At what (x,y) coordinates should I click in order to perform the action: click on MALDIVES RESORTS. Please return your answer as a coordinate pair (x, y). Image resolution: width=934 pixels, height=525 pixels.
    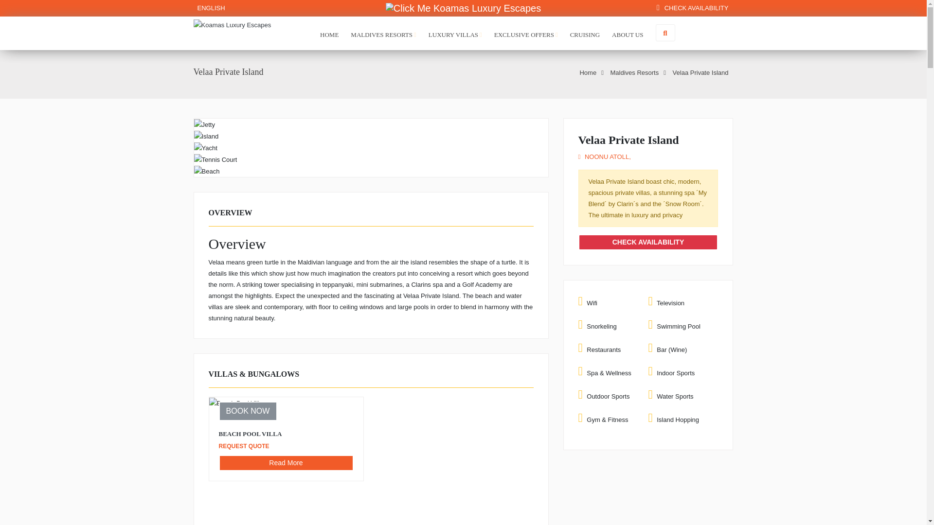
    Looking at the image, I should click on (383, 33).